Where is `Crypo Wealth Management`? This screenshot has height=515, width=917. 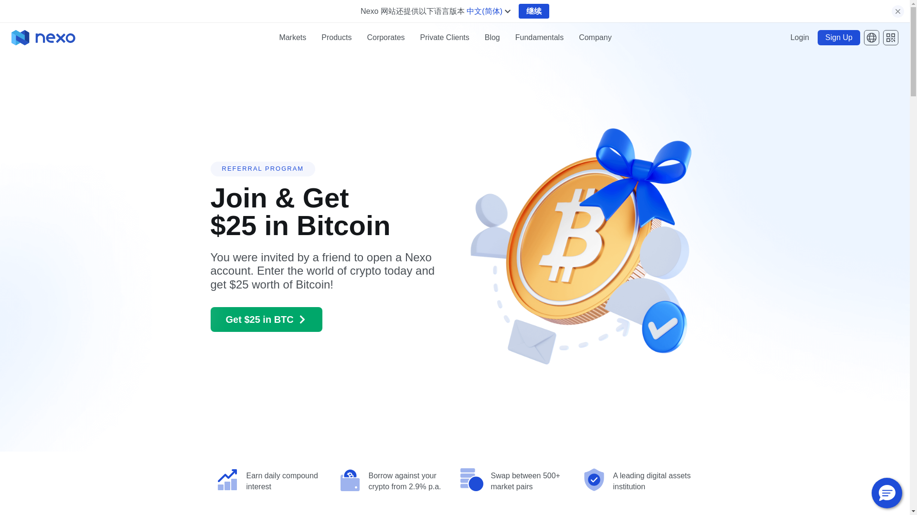 Crypo Wealth Management is located at coordinates (445, 38).